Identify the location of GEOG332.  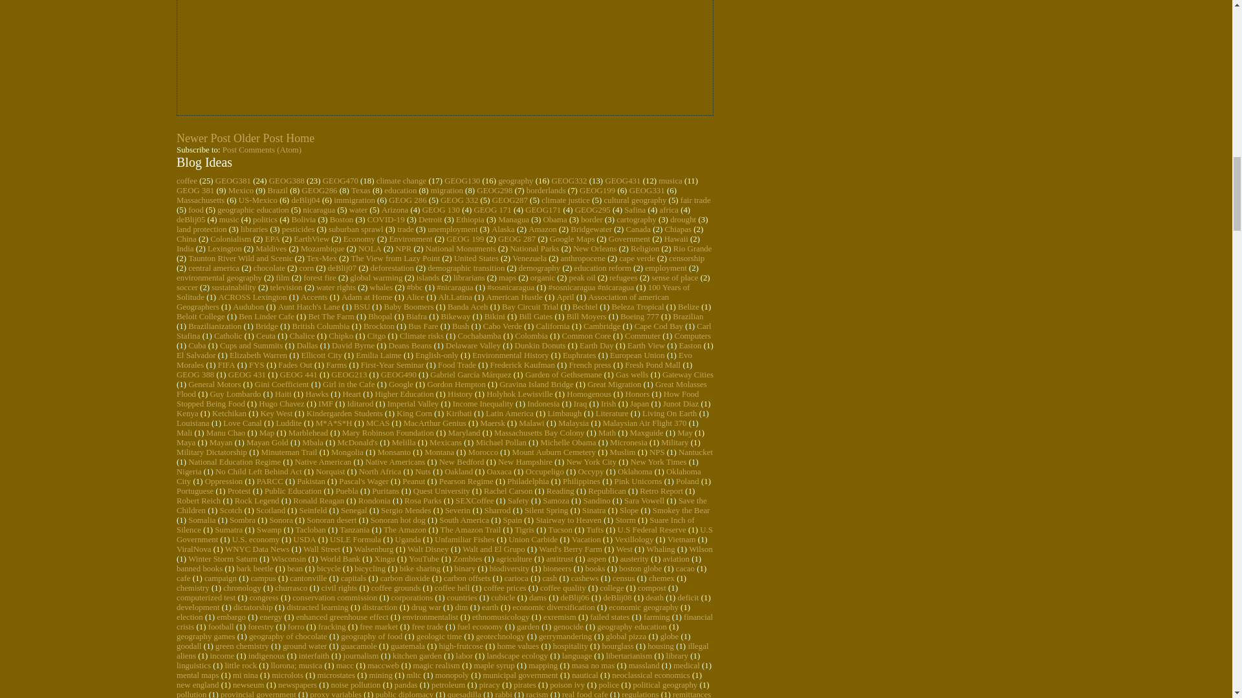
(569, 181).